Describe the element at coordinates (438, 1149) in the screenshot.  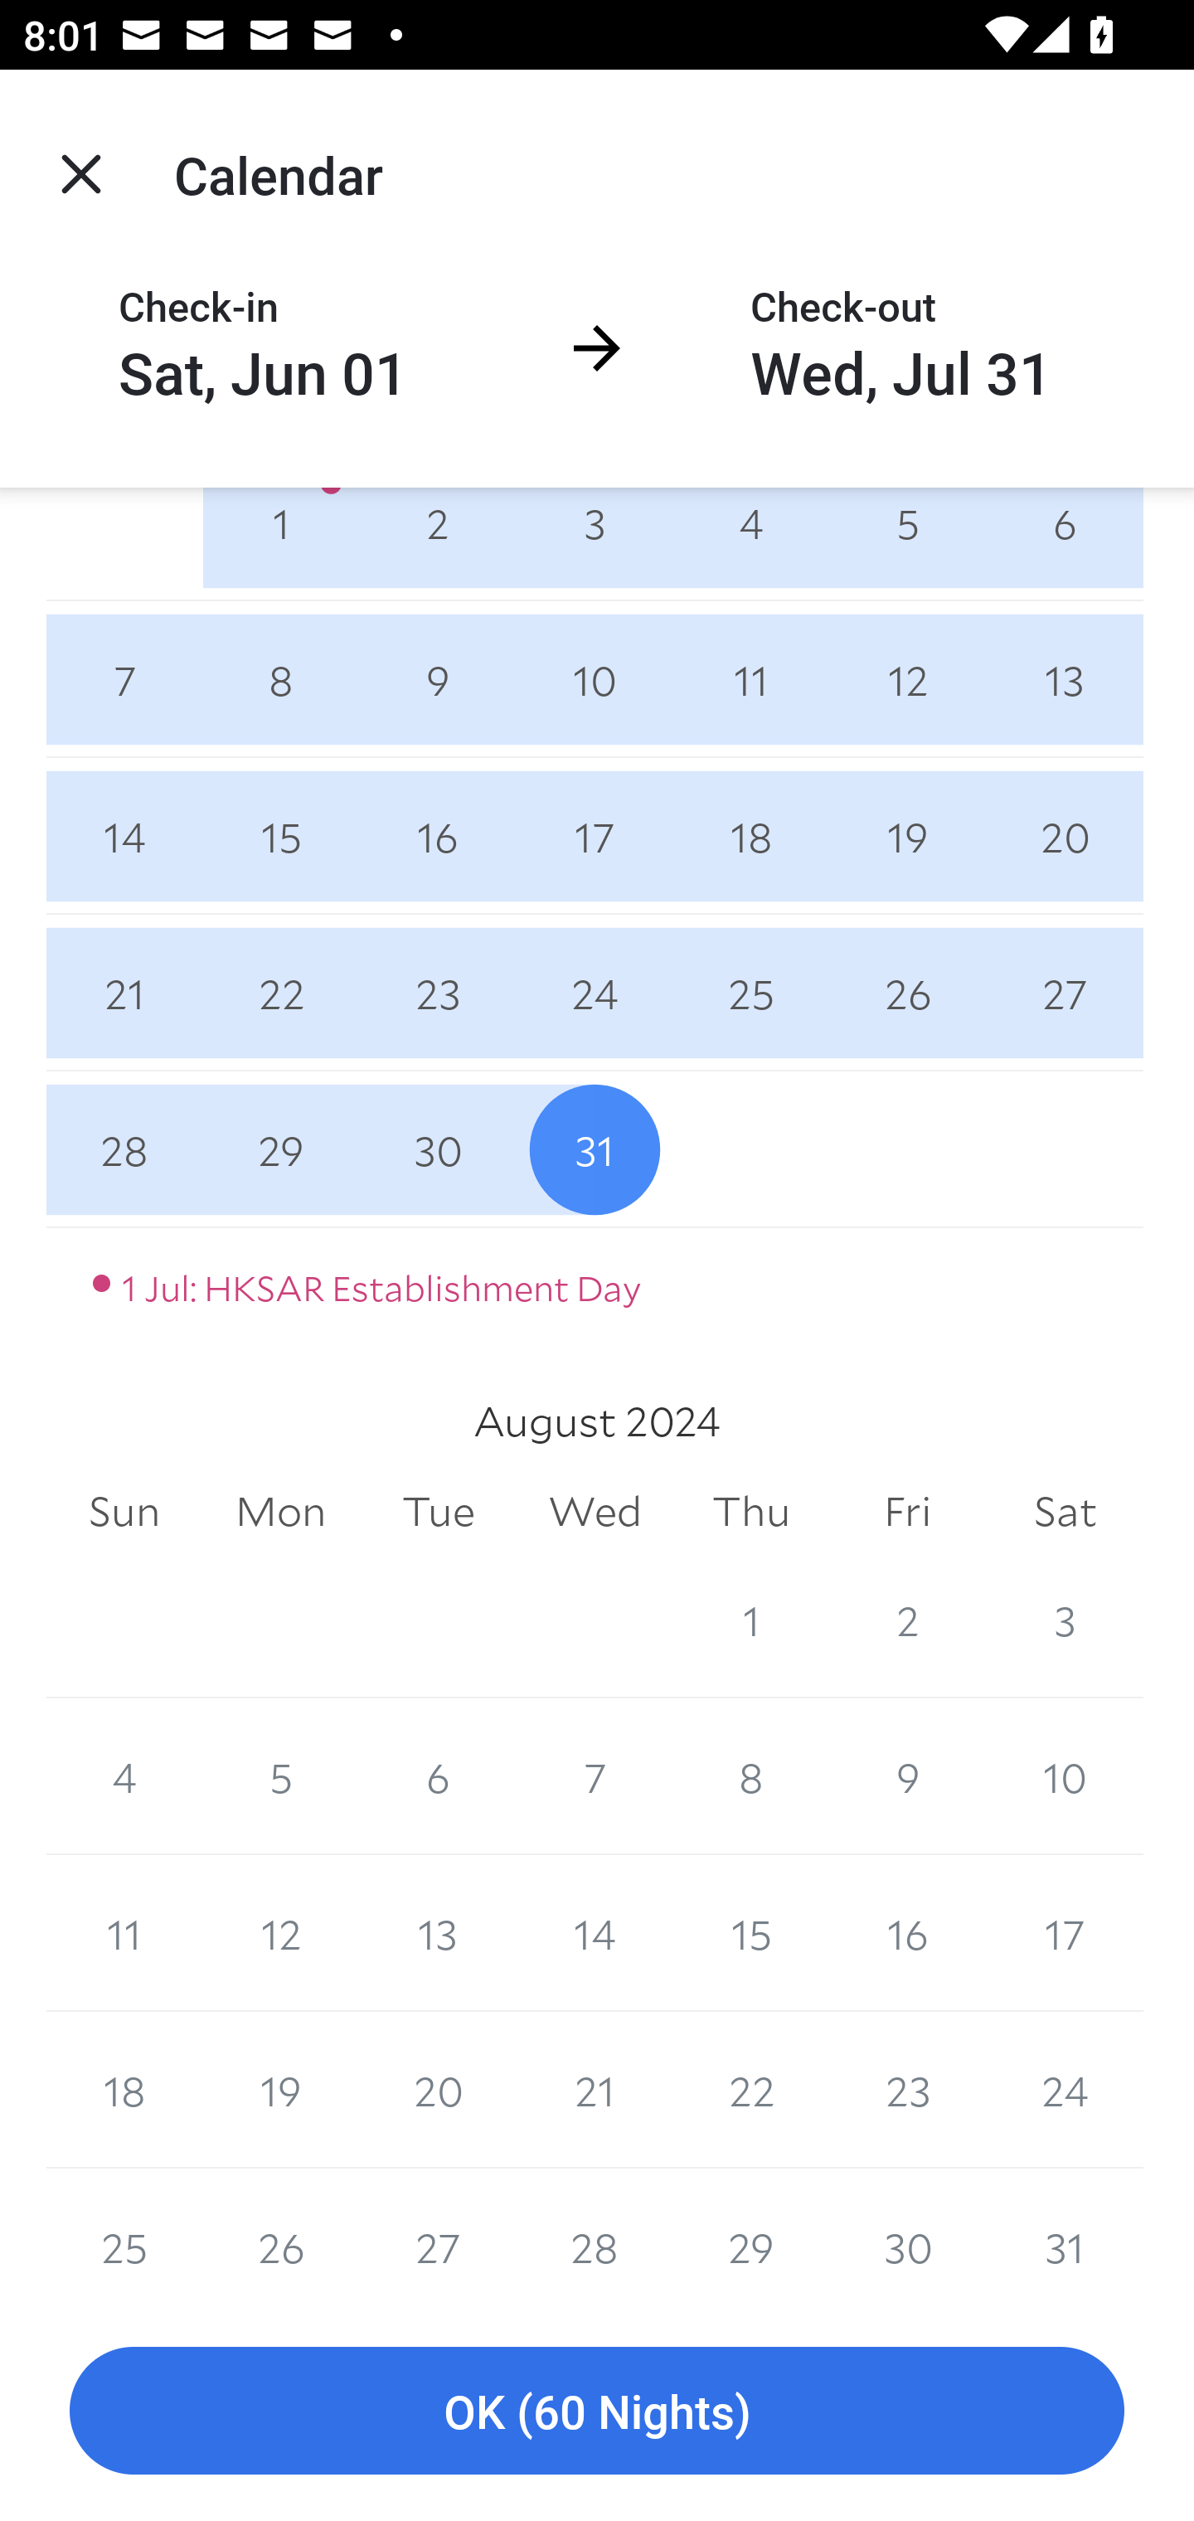
I see `30 30 July 2024` at that location.